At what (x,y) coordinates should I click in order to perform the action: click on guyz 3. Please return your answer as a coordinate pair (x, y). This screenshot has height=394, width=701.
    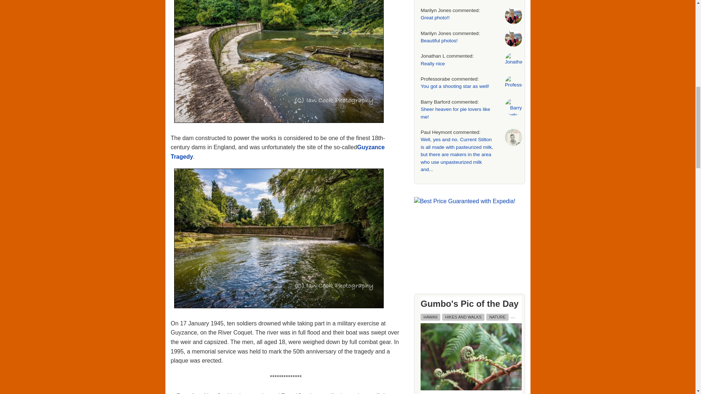
    Looking at the image, I should click on (279, 239).